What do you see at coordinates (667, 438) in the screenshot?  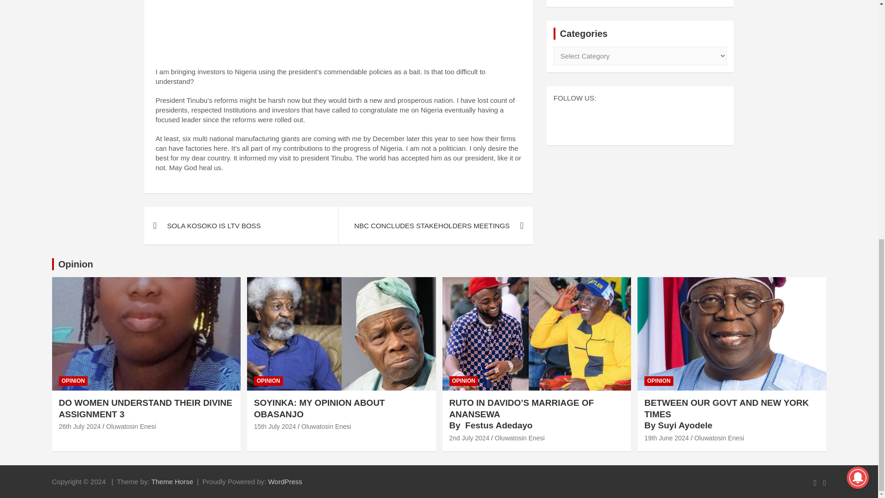 I see `BETWEEN OUR GOVT AND NEW YORK TIMES  By Suyi Ayodele` at bounding box center [667, 438].